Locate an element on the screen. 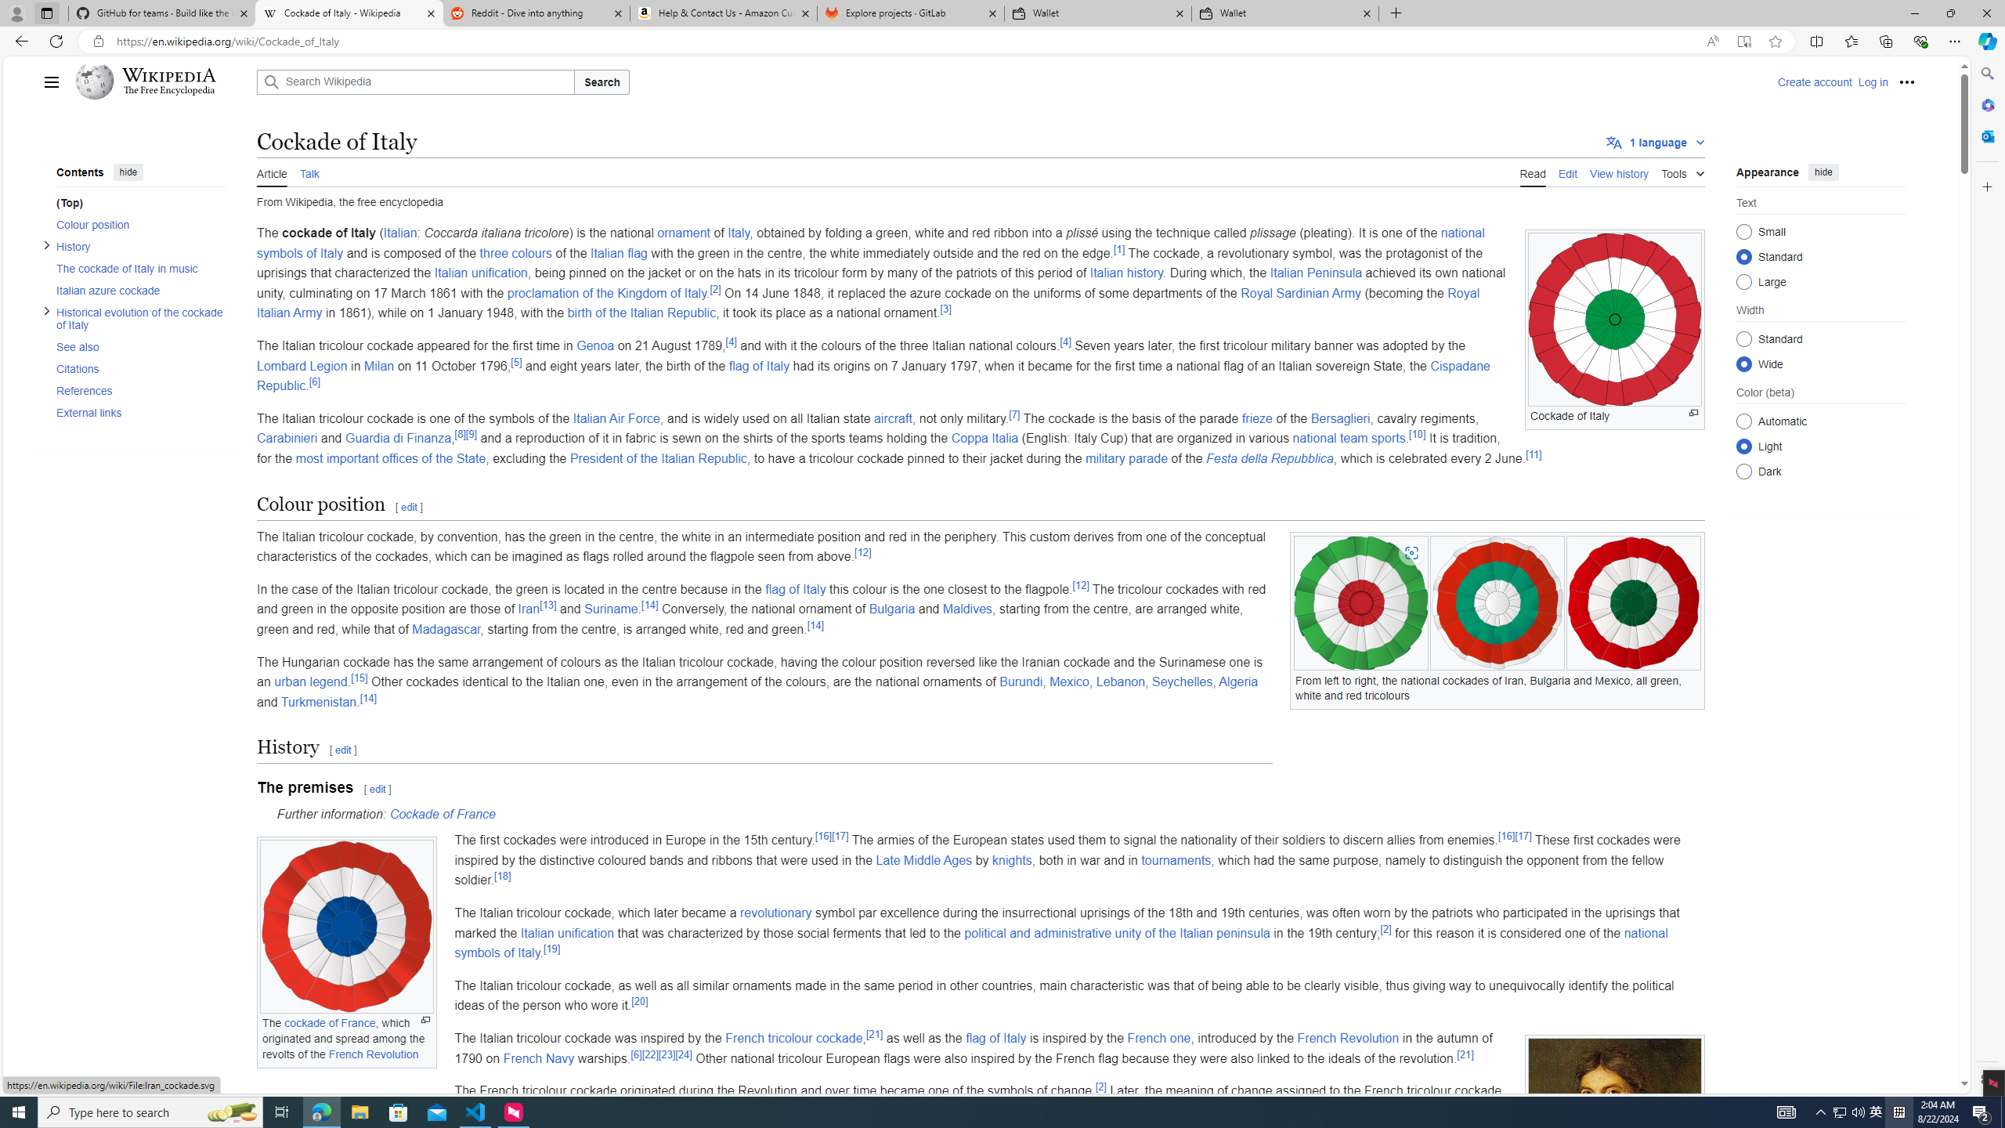 The image size is (2005, 1128). Citations is located at coordinates (139, 368).